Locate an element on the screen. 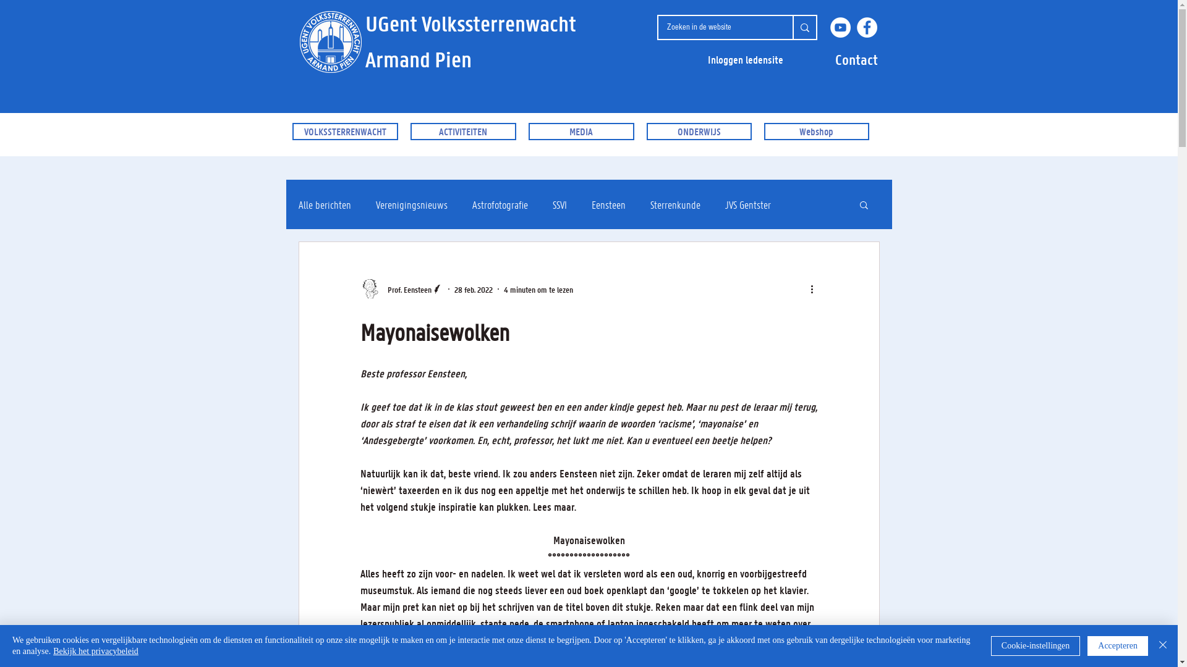 Image resolution: width=1187 pixels, height=667 pixels. Contact is located at coordinates (856, 59).